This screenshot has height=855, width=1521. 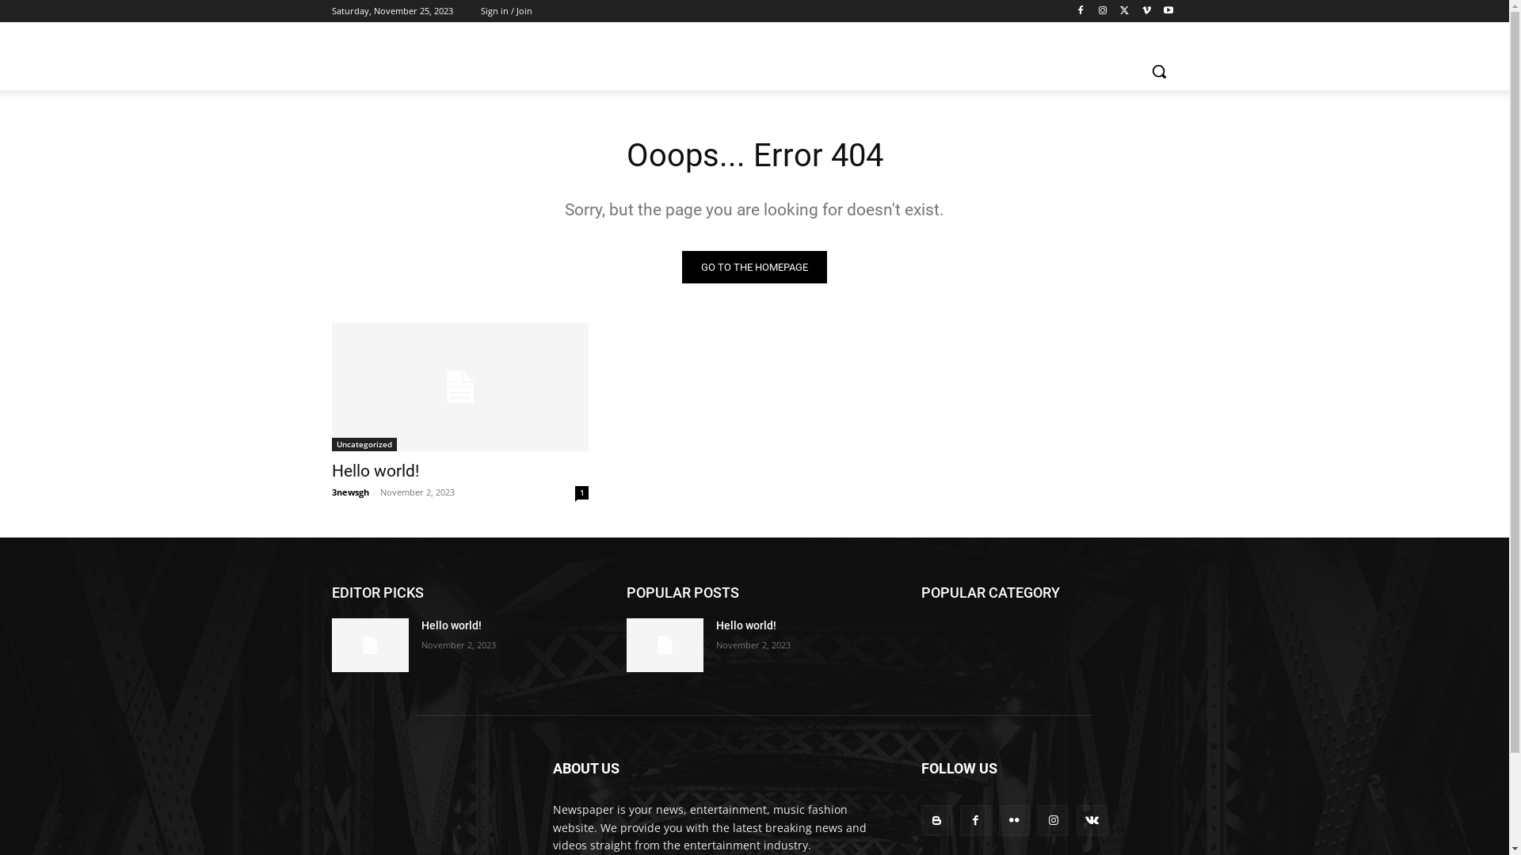 I want to click on Facebook, so click(x=1081, y=11).